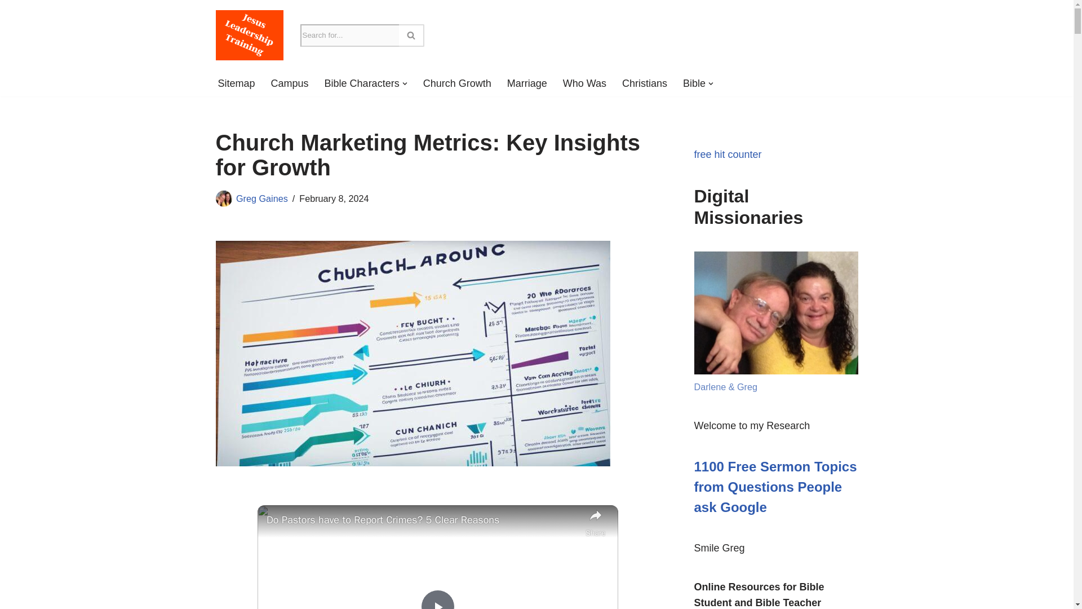  What do you see at coordinates (362, 83) in the screenshot?
I see `Bible Characters` at bounding box center [362, 83].